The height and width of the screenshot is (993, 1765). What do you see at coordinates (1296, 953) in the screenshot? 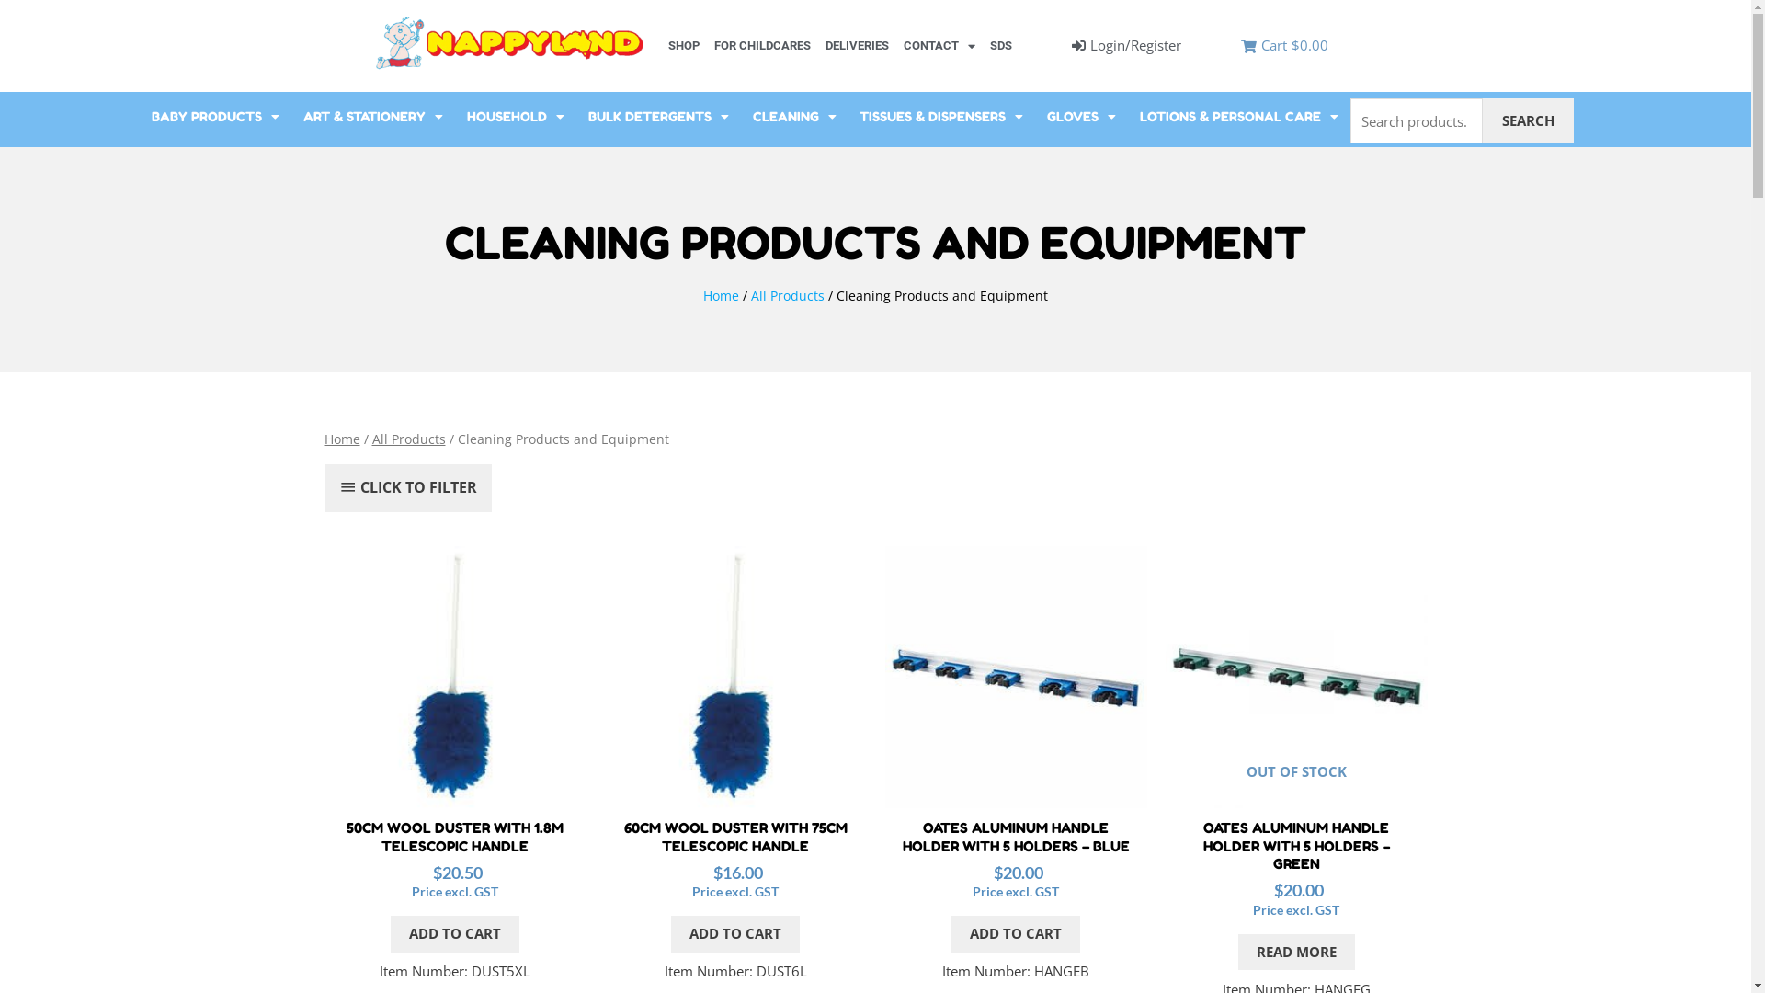
I see `READ MORE` at bounding box center [1296, 953].